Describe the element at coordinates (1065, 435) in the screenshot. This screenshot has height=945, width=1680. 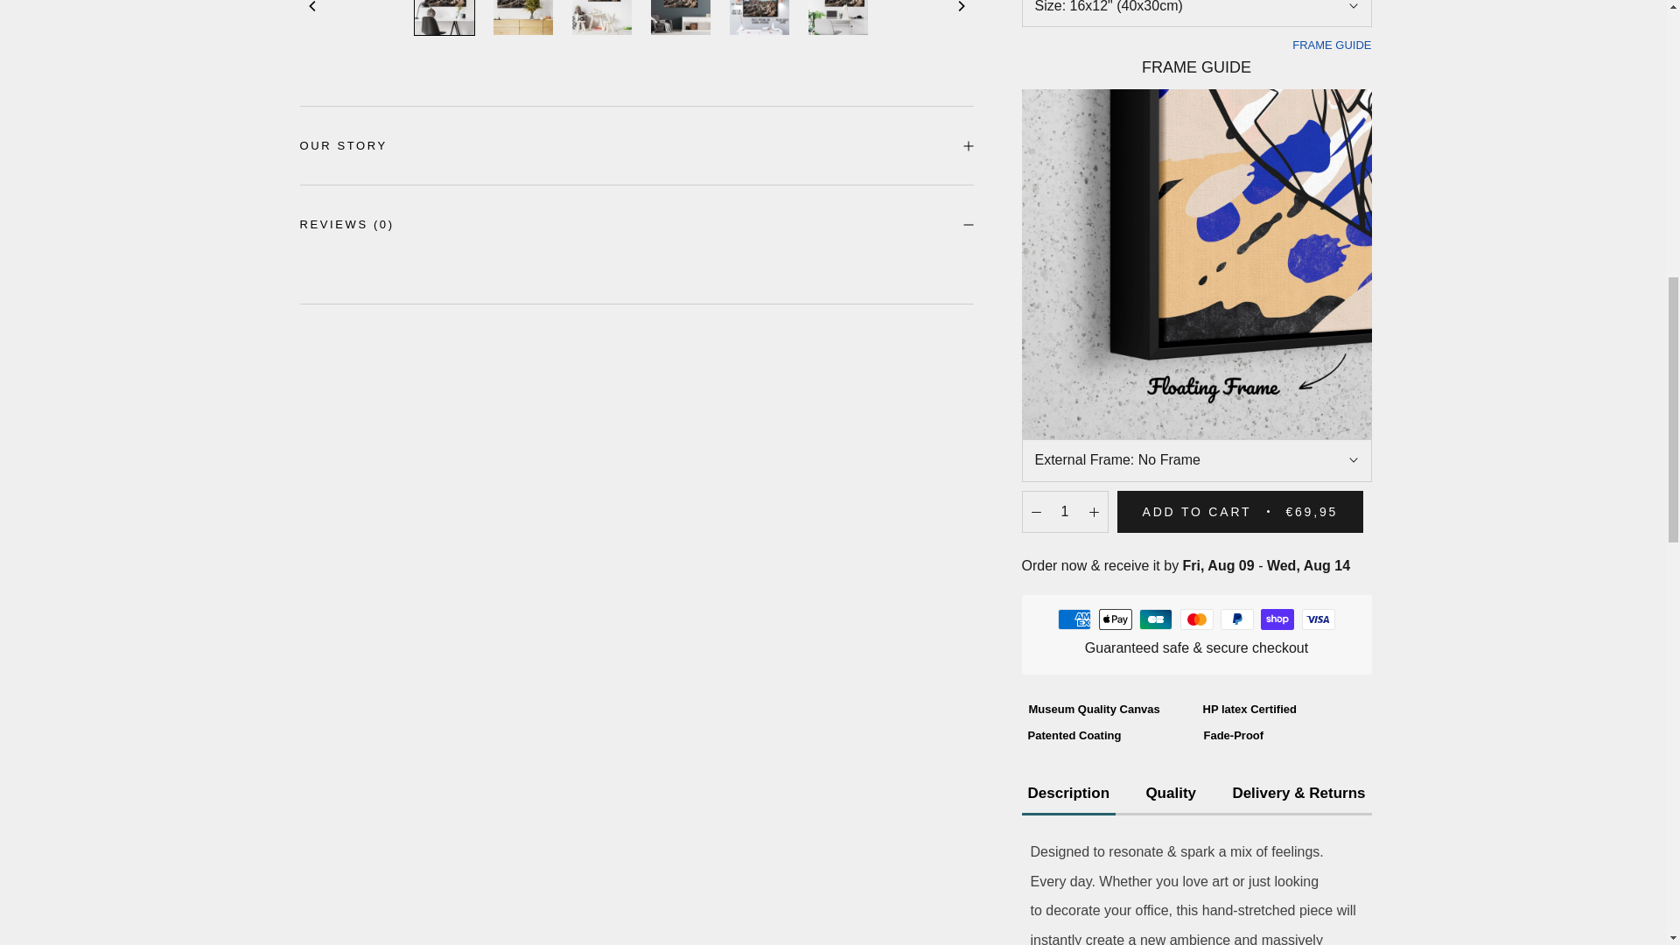
I see `1` at that location.